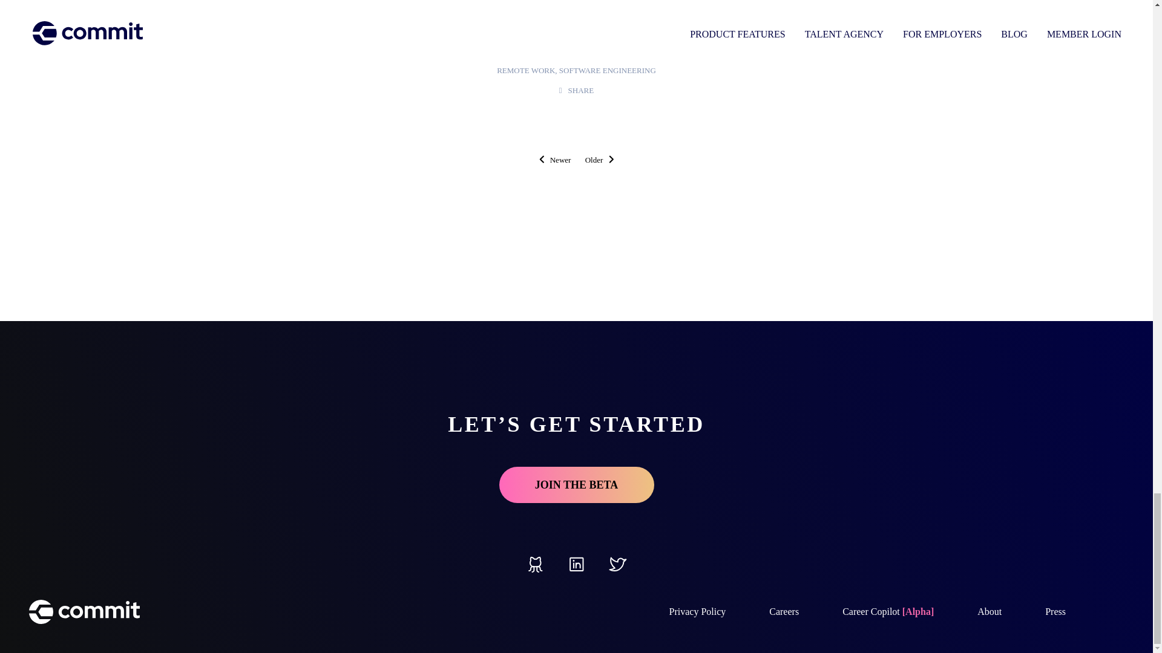 The width and height of the screenshot is (1162, 653). I want to click on Older, so click(600, 160).